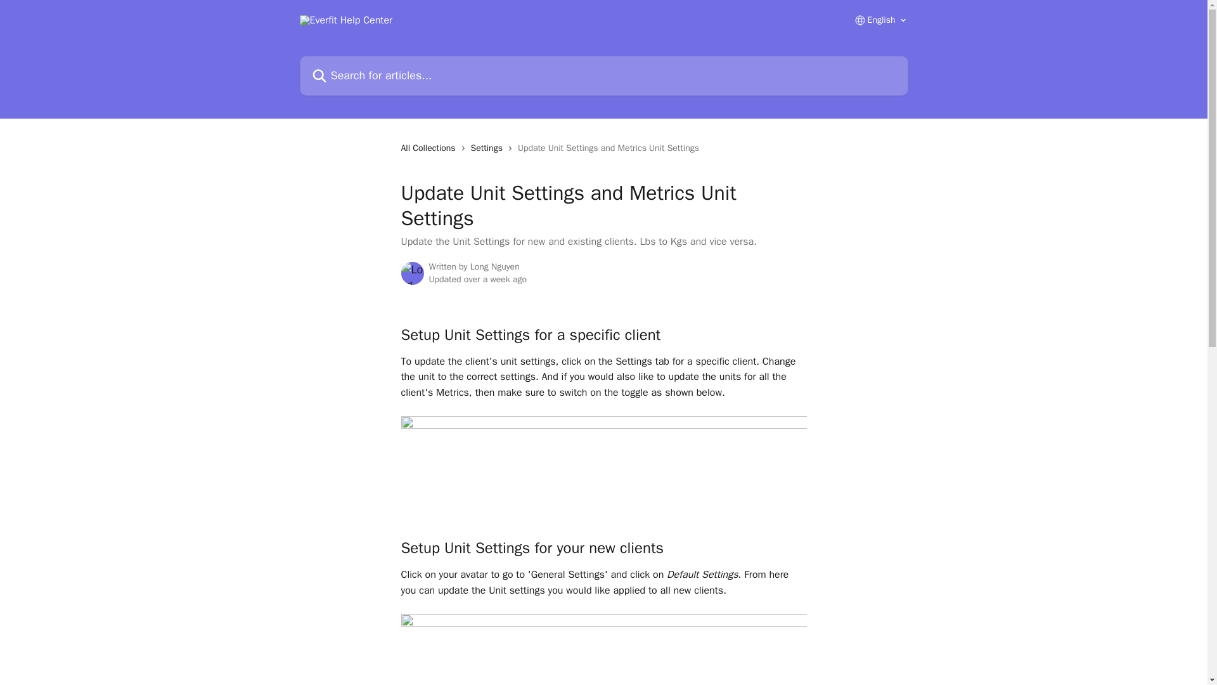  What do you see at coordinates (489, 148) in the screenshot?
I see `Settings` at bounding box center [489, 148].